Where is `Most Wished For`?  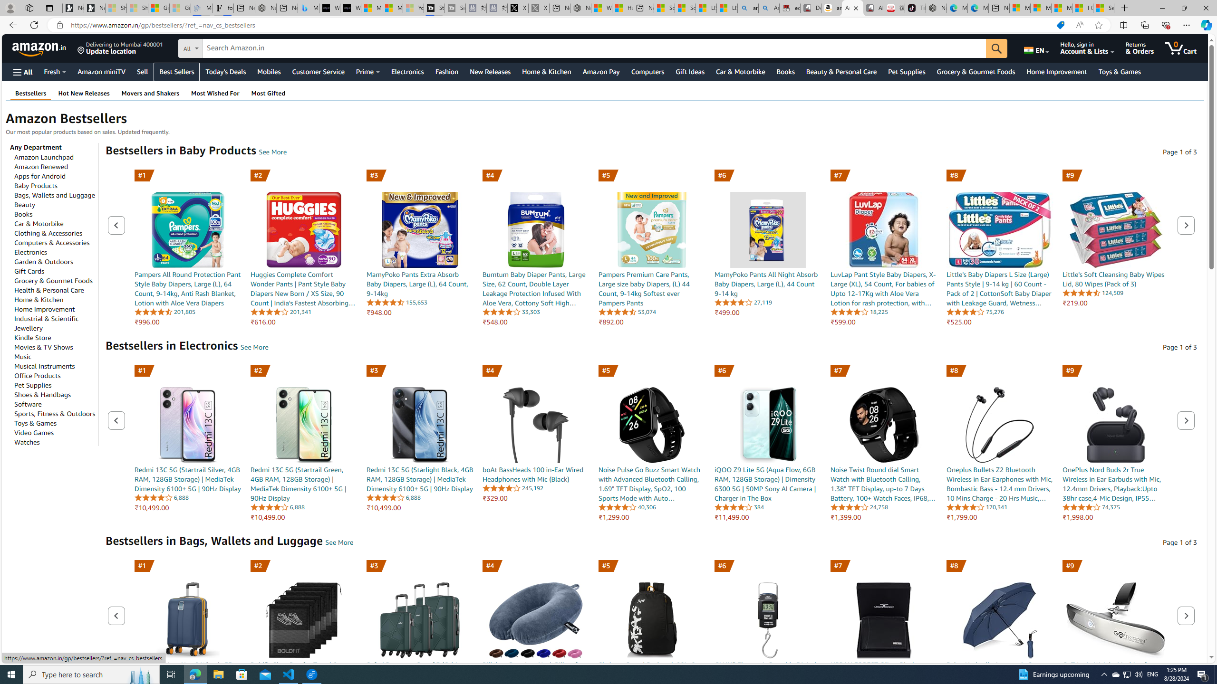
Most Wished For is located at coordinates (215, 93).